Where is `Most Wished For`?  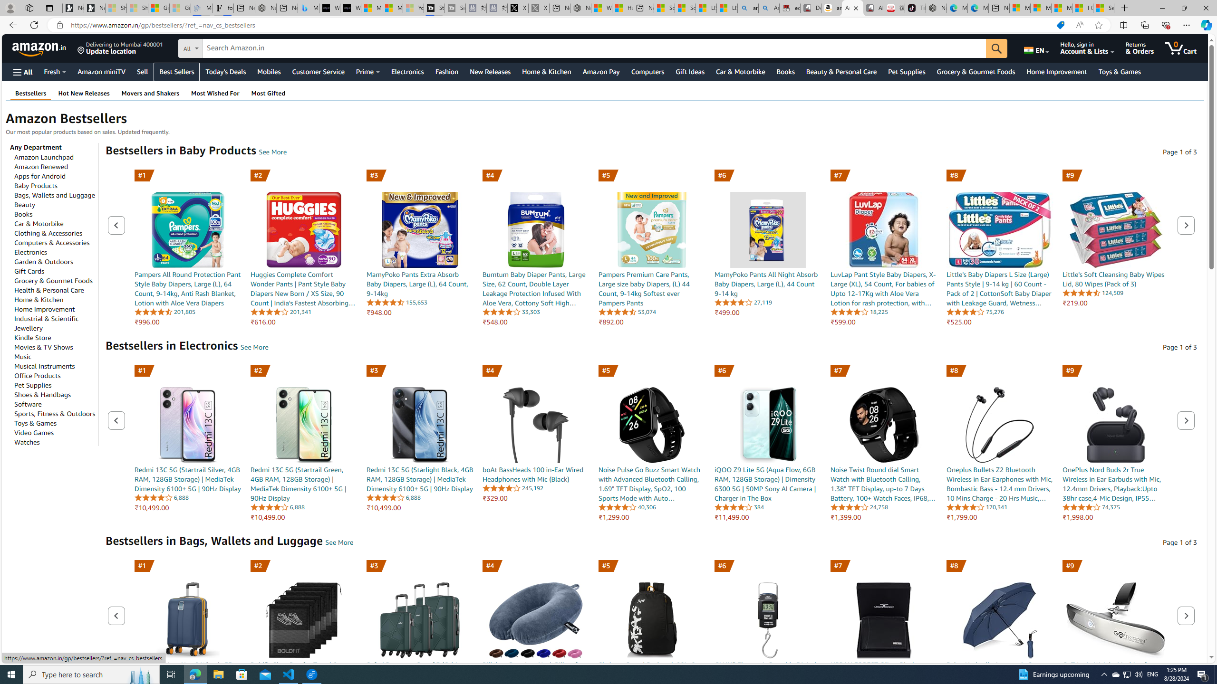
Most Wished For is located at coordinates (215, 93).